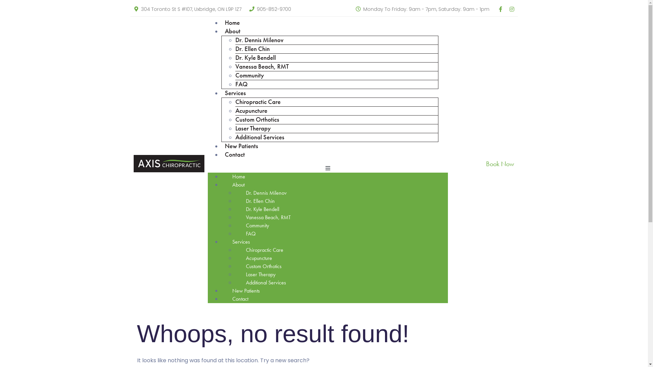 The width and height of the screenshot is (653, 367). What do you see at coordinates (257, 120) in the screenshot?
I see `Custom Orthotics` at bounding box center [257, 120].